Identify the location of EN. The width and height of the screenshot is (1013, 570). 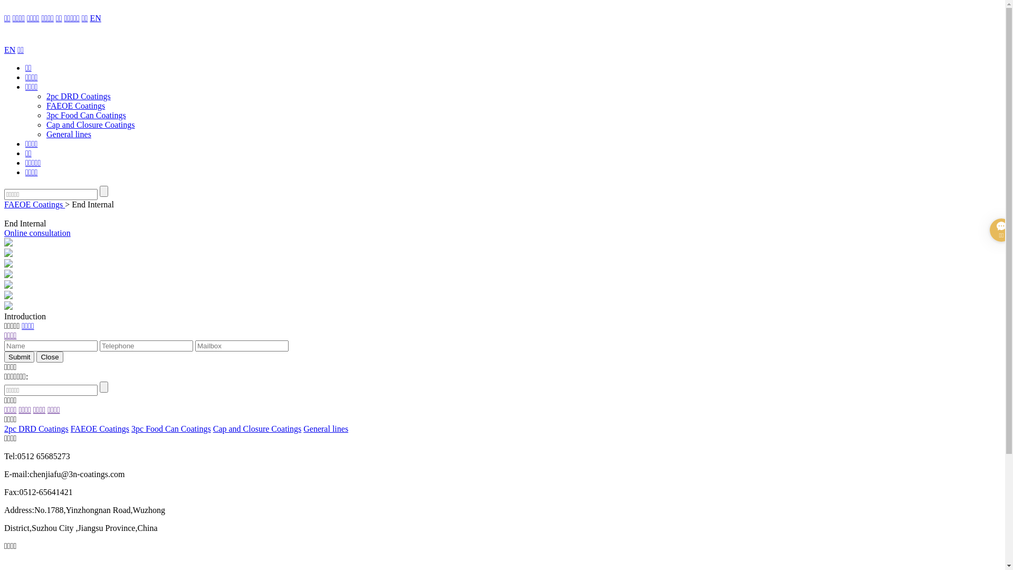
(95, 18).